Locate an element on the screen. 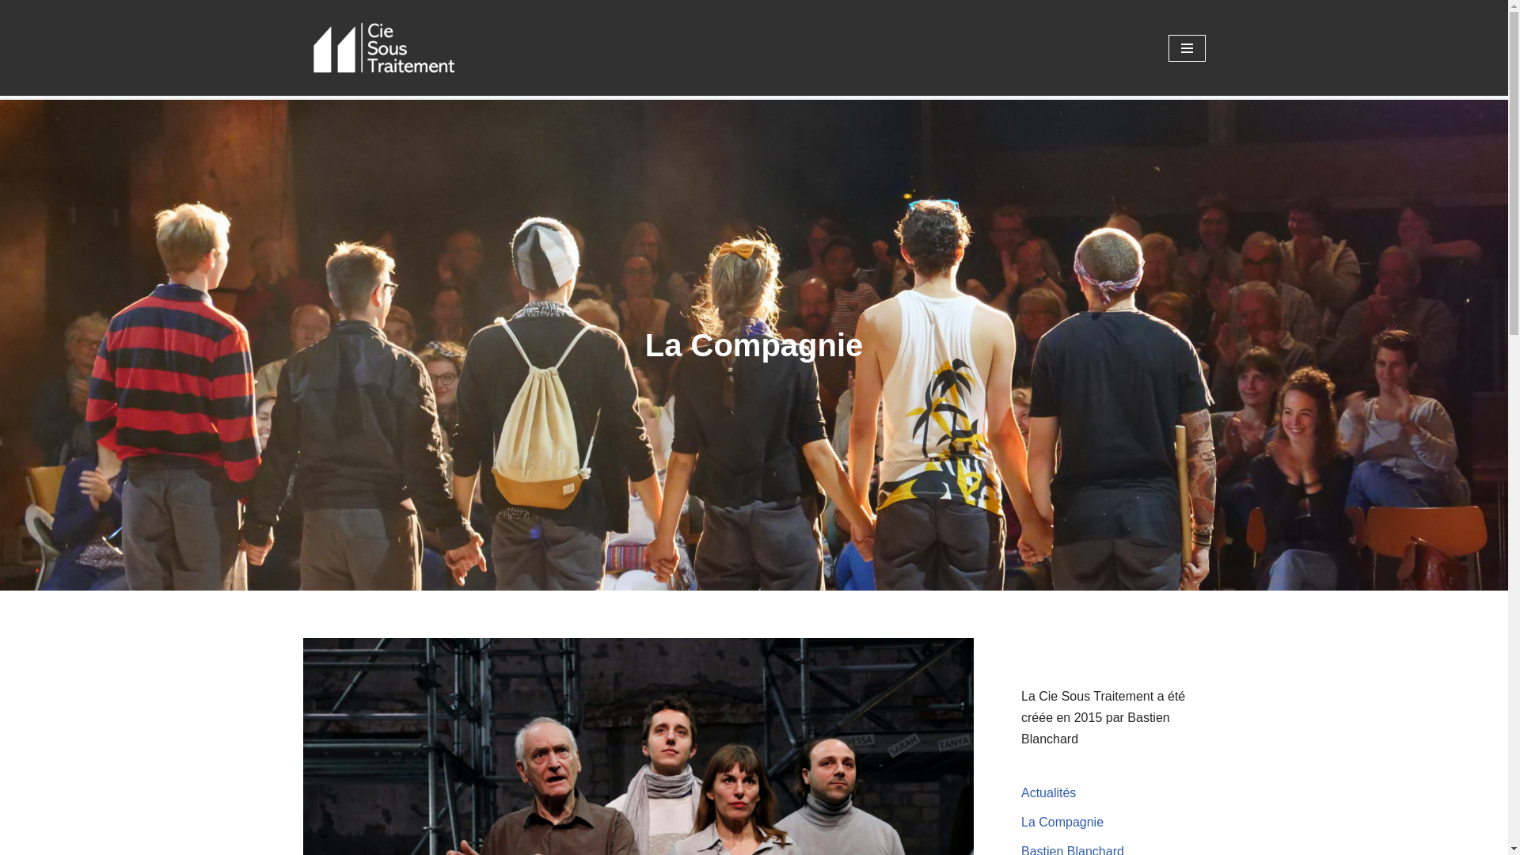 This screenshot has width=1520, height=855. Aller au contenu is located at coordinates (12, 33).